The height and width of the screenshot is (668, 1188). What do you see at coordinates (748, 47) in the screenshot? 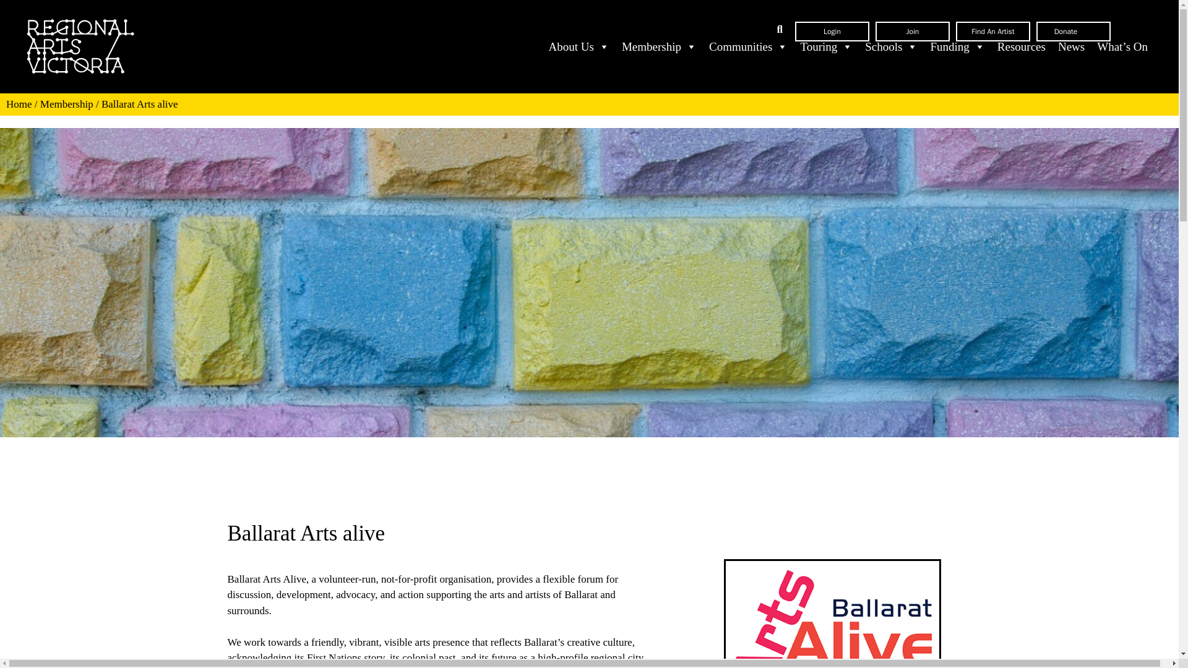
I see `Communities` at bounding box center [748, 47].